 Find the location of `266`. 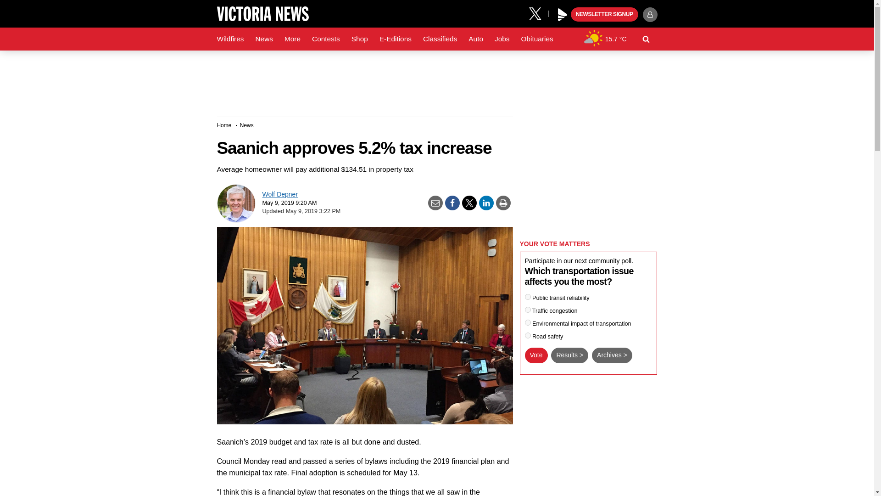

266 is located at coordinates (528, 310).